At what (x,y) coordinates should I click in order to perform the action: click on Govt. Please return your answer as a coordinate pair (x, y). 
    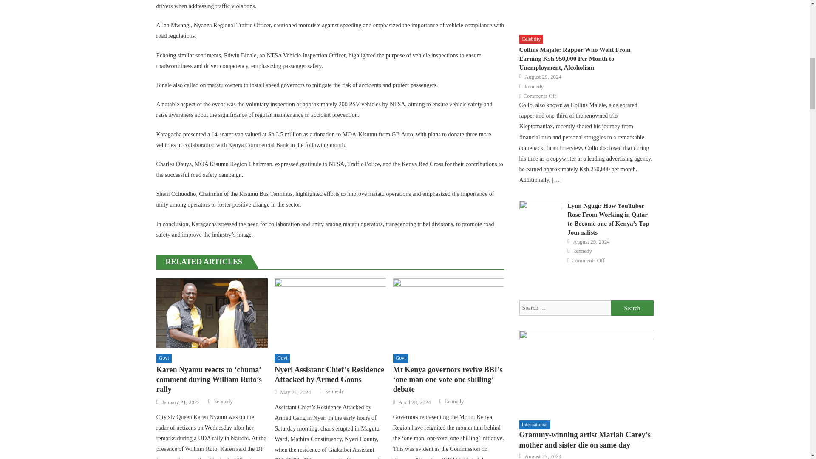
    Looking at the image, I should click on (164, 358).